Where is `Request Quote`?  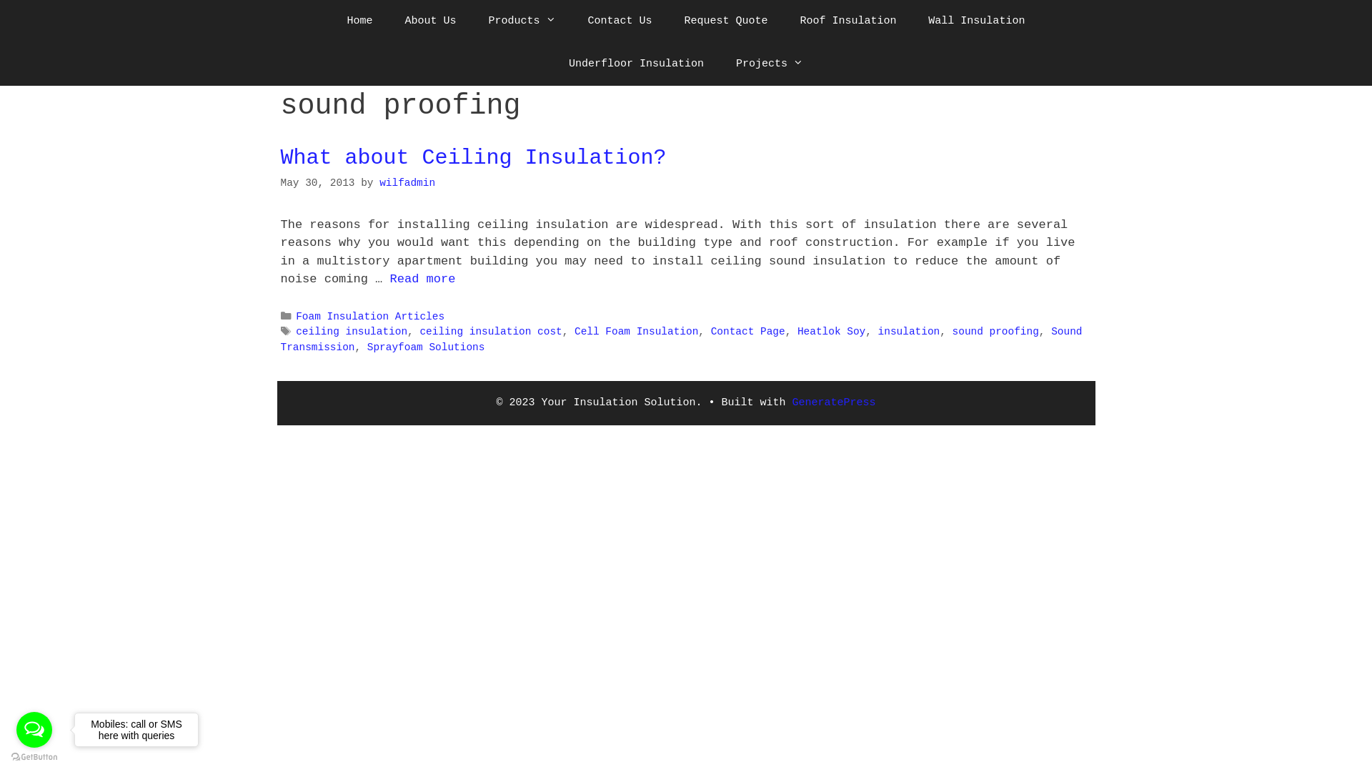
Request Quote is located at coordinates (726, 21).